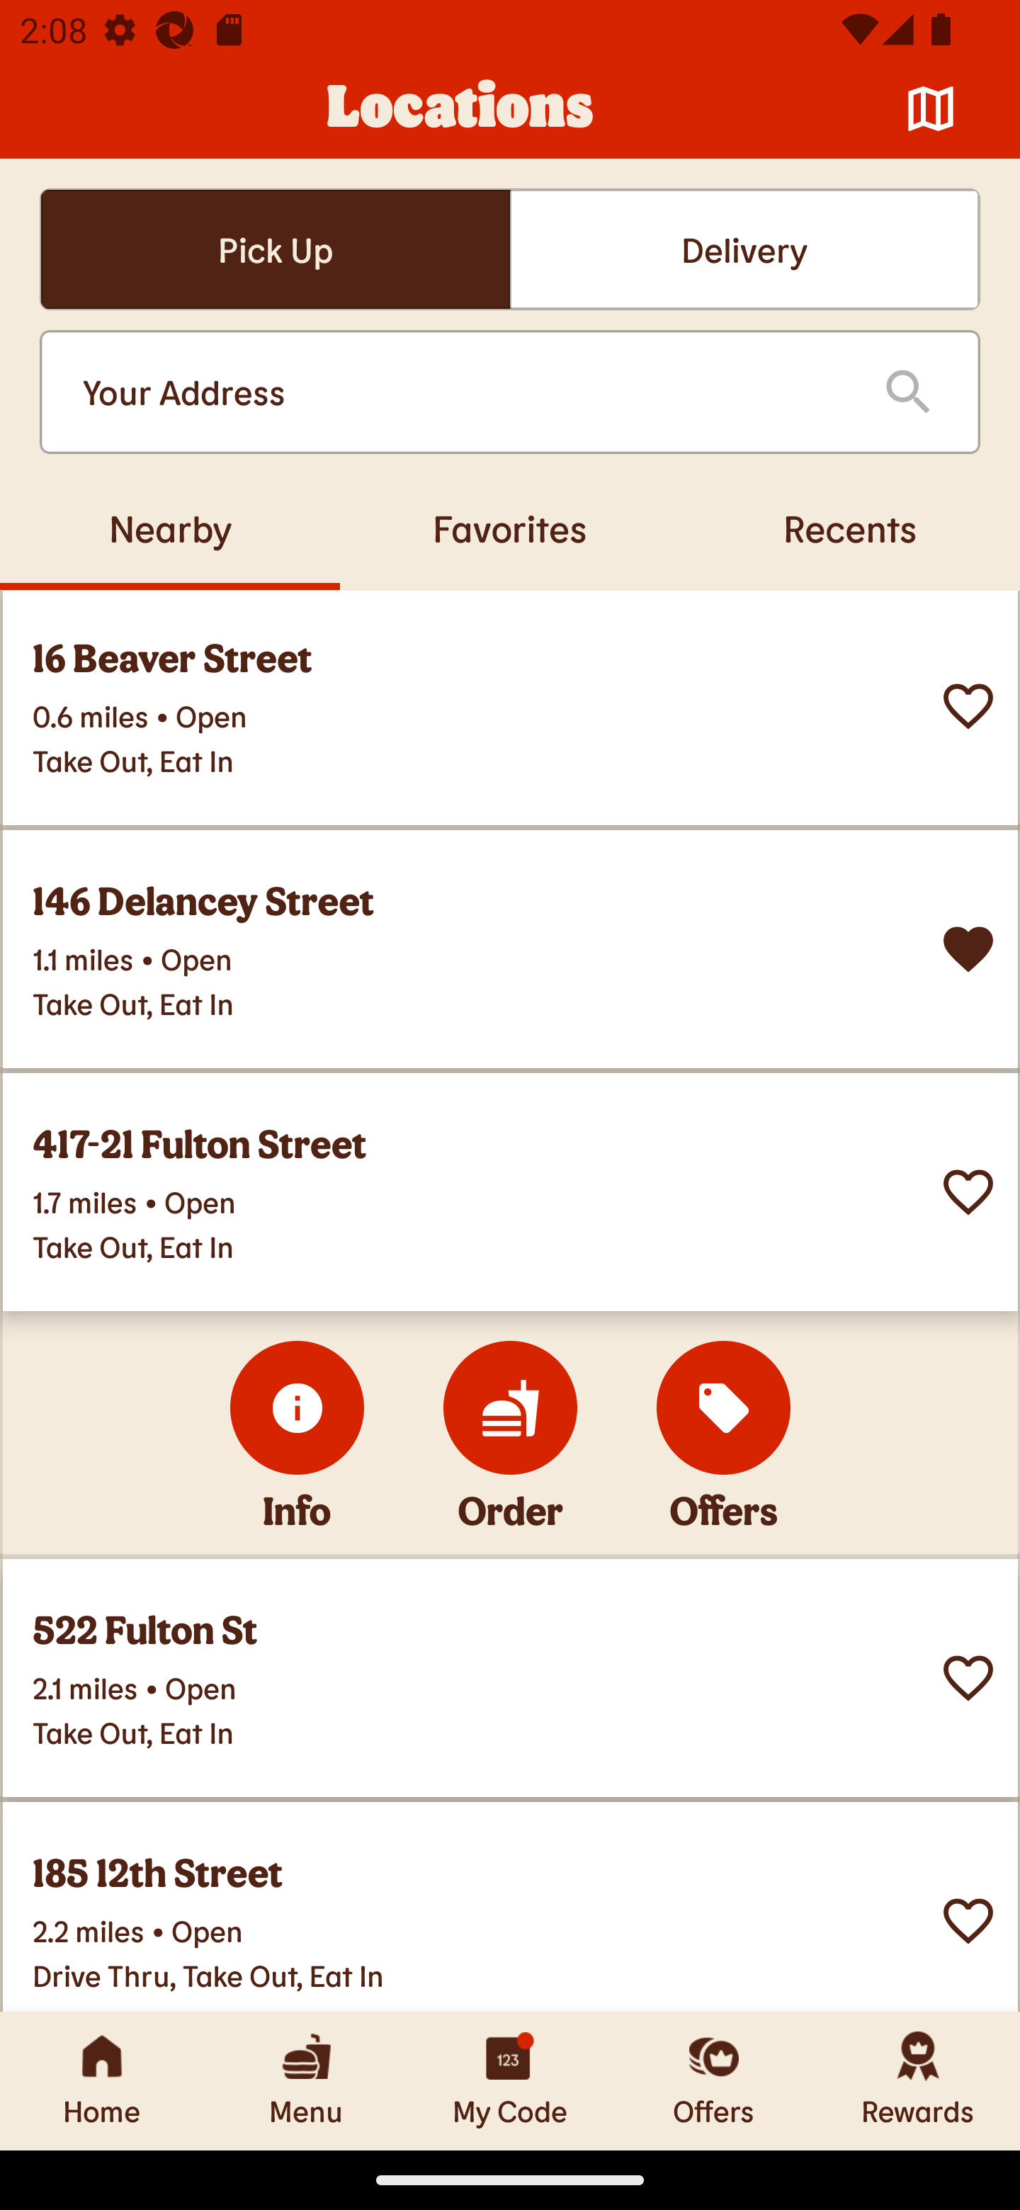 This screenshot has height=2210, width=1020. What do you see at coordinates (275, 249) in the screenshot?
I see `Pick UpSelected Pick UpSelected Pick Up` at bounding box center [275, 249].